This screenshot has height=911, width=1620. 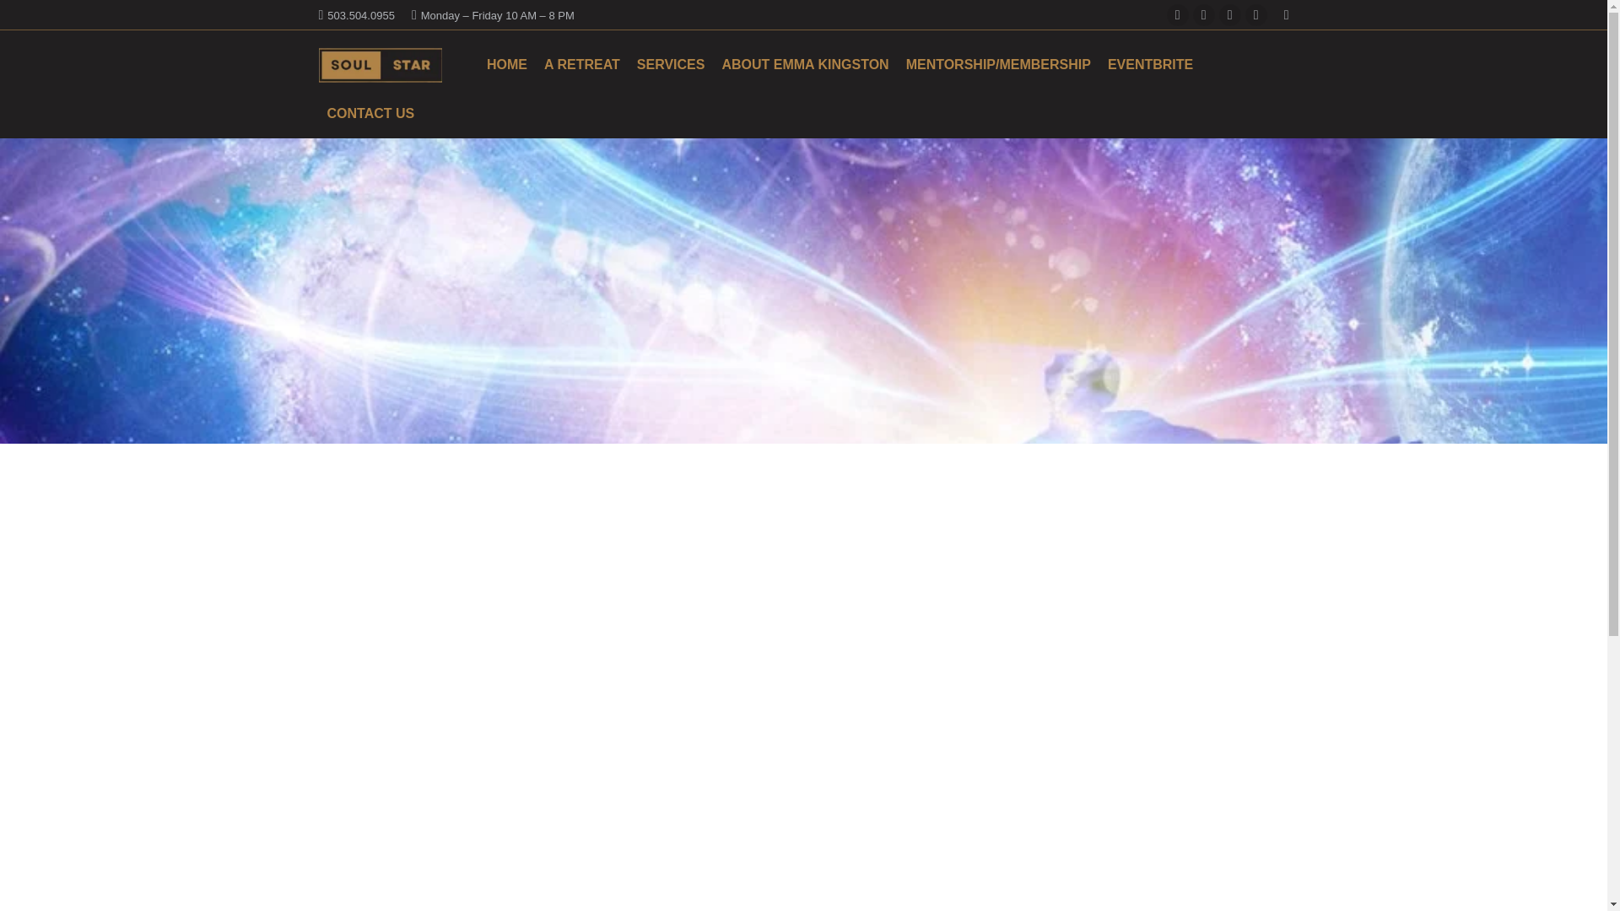 I want to click on A RETREAT, so click(x=582, y=63).